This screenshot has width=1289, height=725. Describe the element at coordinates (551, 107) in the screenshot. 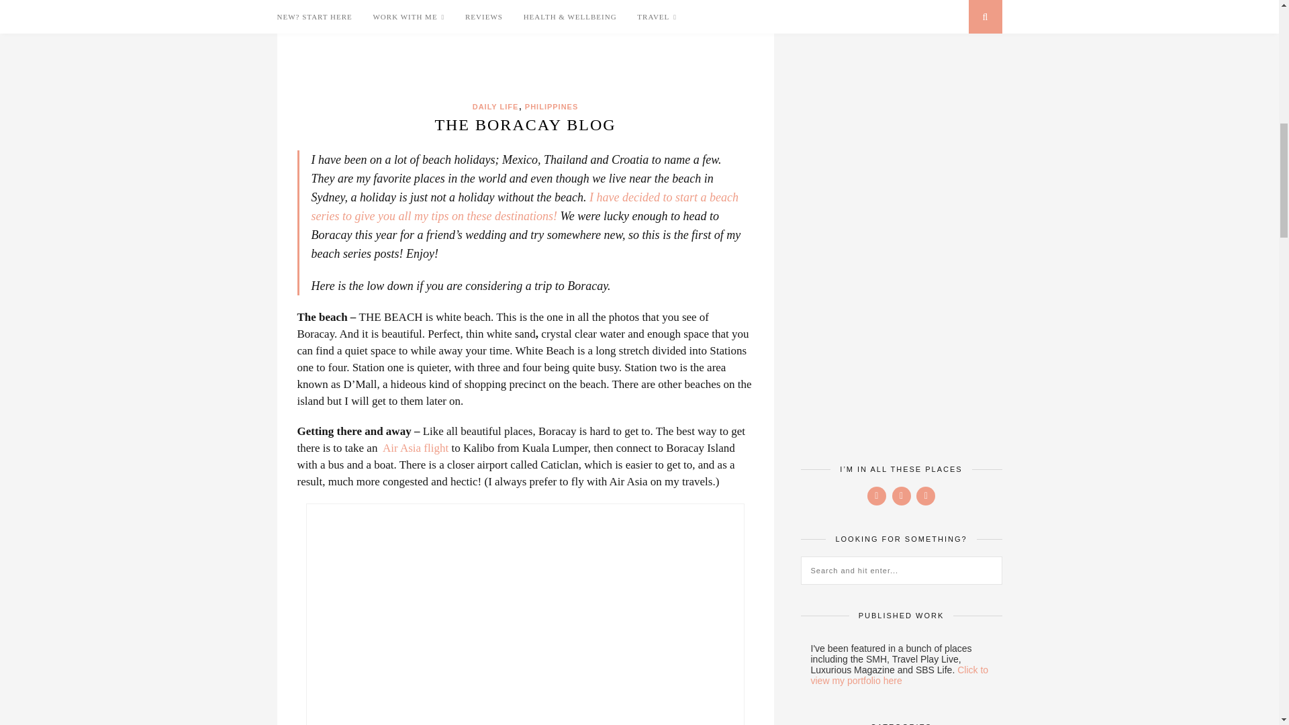

I see `PHILIPPINES` at that location.